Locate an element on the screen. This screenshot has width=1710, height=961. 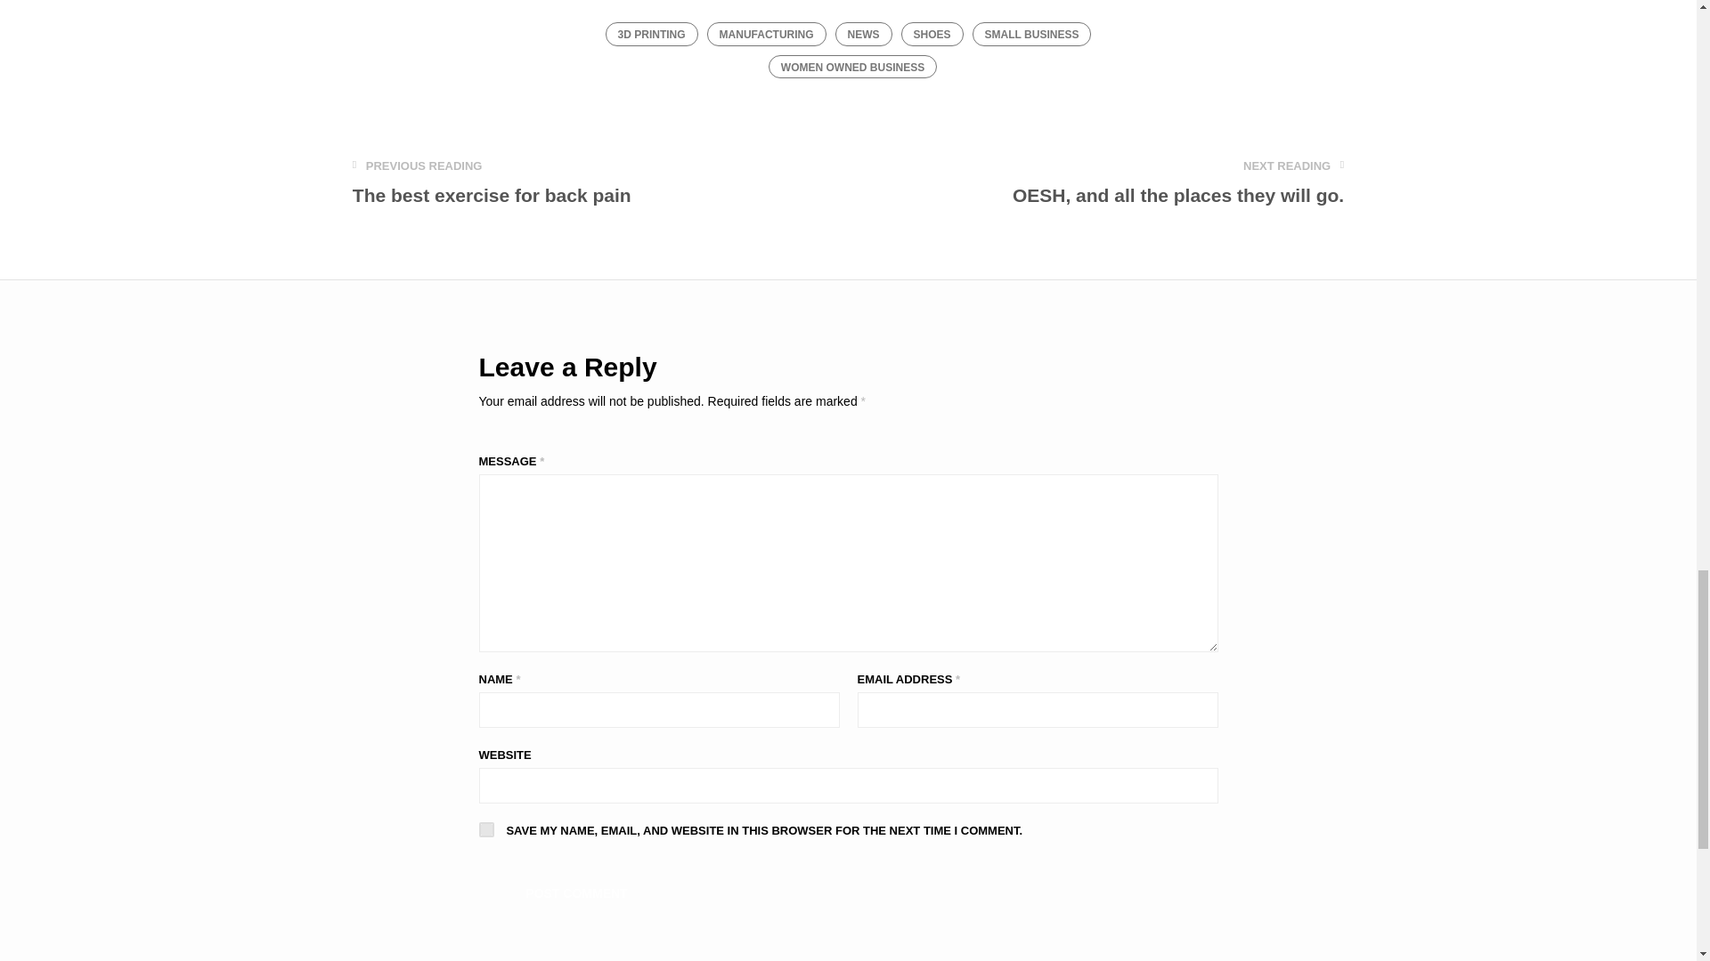
Post Comment is located at coordinates (577, 893).